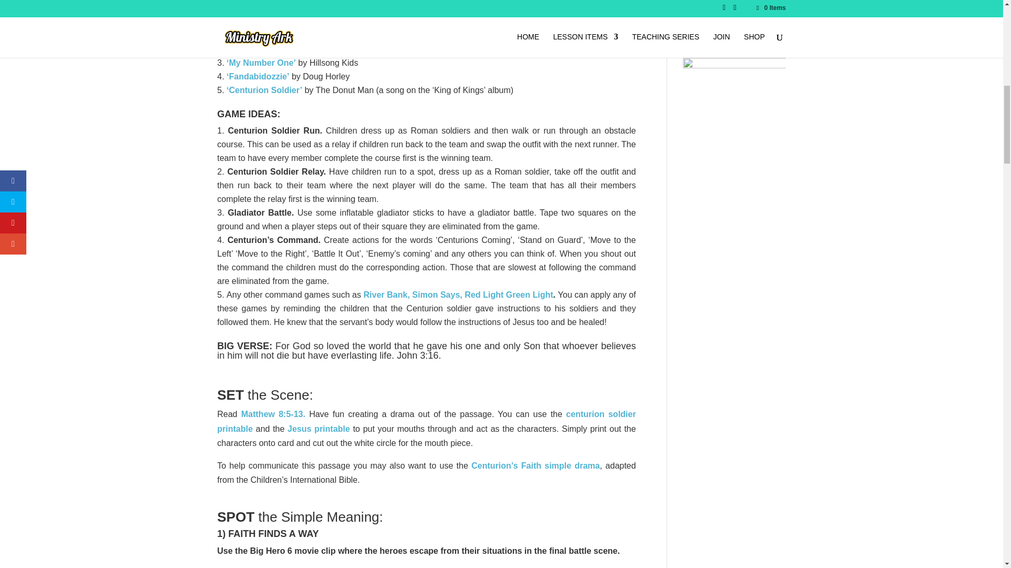 This screenshot has width=1011, height=568. What do you see at coordinates (427, 421) in the screenshot?
I see `centurion soldier printable` at bounding box center [427, 421].